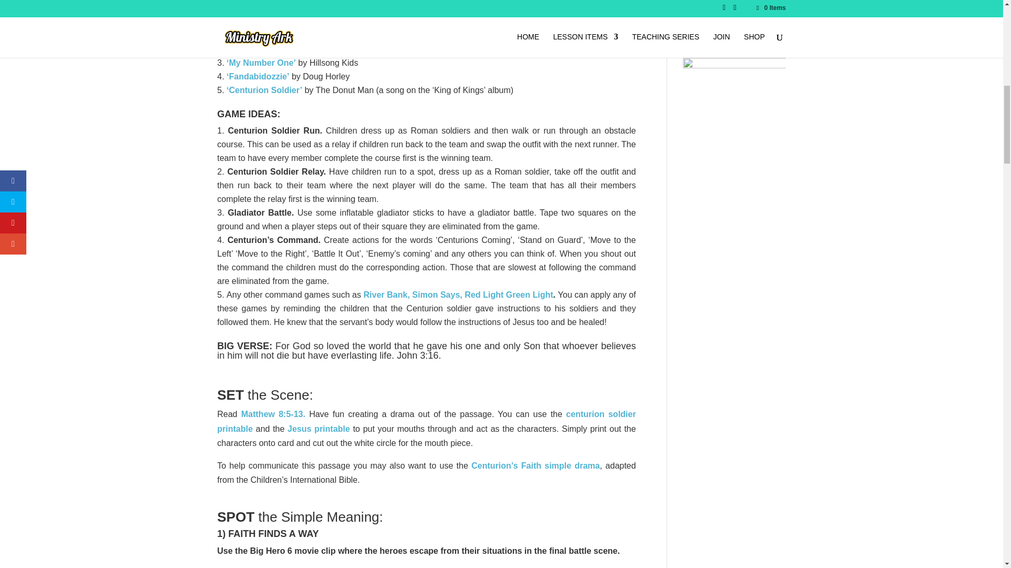 This screenshot has width=1011, height=568. What do you see at coordinates (427, 421) in the screenshot?
I see `centurion soldier printable` at bounding box center [427, 421].